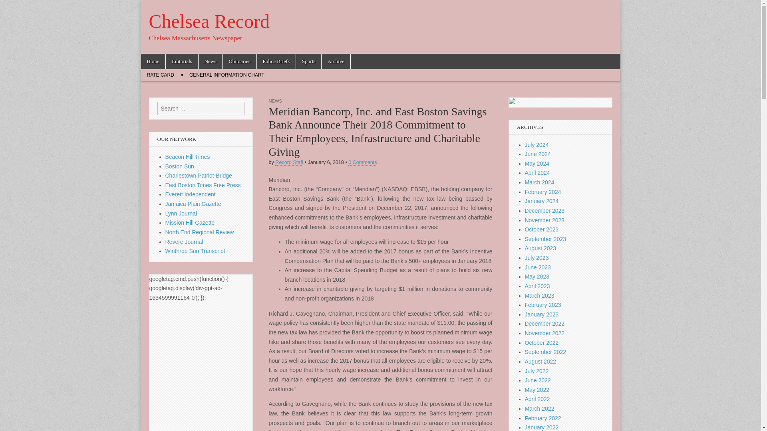 This screenshot has height=431, width=767. What do you see at coordinates (184, 242) in the screenshot?
I see `Revere Journal` at bounding box center [184, 242].